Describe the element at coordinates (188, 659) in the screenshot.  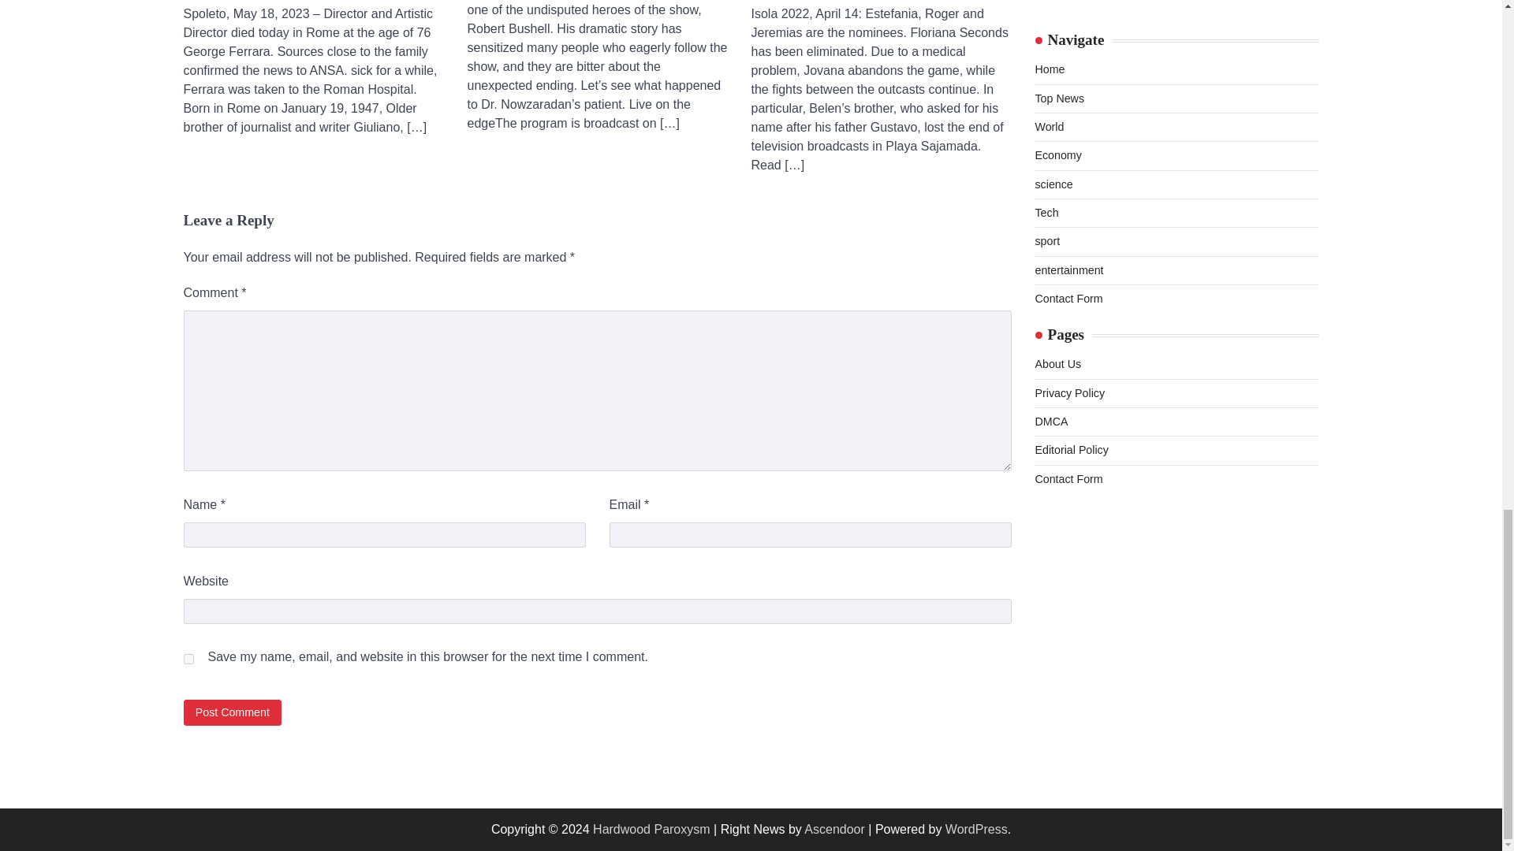
I see `yes` at that location.